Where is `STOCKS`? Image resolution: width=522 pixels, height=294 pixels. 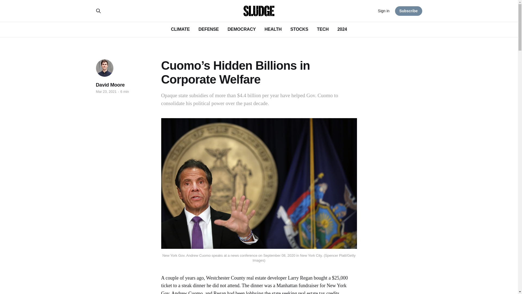 STOCKS is located at coordinates (299, 29).